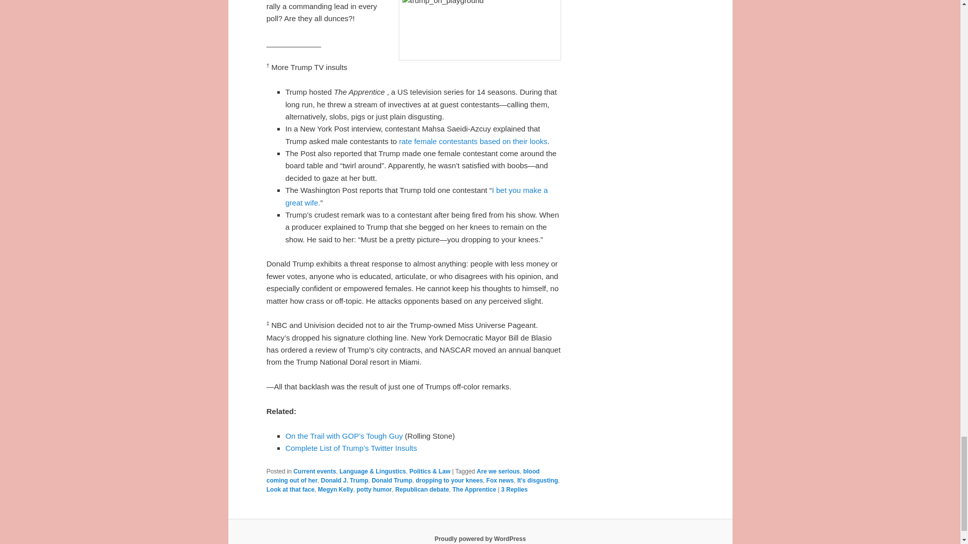 The width and height of the screenshot is (968, 544). Describe the element at coordinates (473, 141) in the screenshot. I see `rate female contestants based on their looks` at that location.